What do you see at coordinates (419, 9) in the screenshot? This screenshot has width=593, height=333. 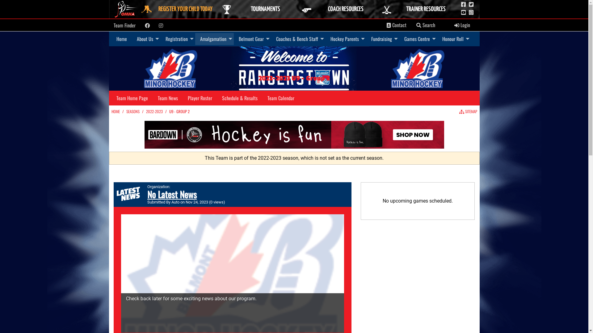 I see `TRAINER RESOURCES` at bounding box center [419, 9].